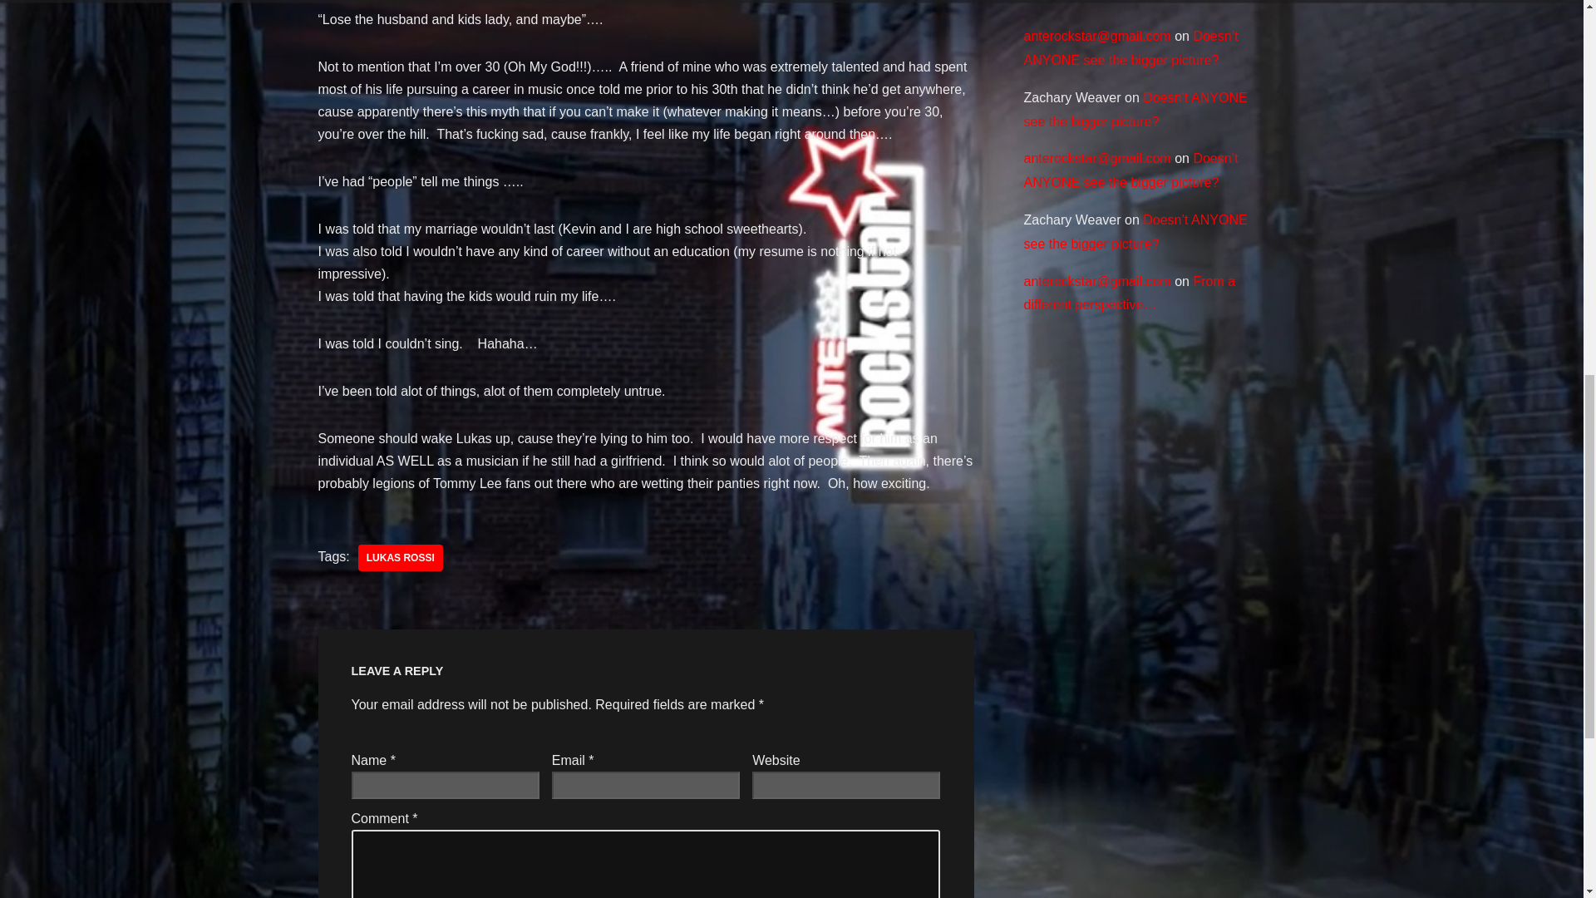  What do you see at coordinates (401, 557) in the screenshot?
I see `Lukas Rossi` at bounding box center [401, 557].